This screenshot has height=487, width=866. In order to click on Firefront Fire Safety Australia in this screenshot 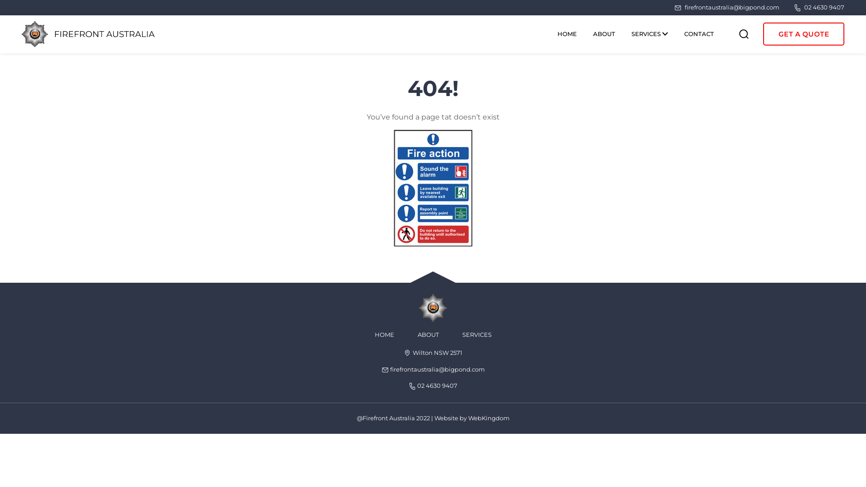, I will do `click(88, 34)`.